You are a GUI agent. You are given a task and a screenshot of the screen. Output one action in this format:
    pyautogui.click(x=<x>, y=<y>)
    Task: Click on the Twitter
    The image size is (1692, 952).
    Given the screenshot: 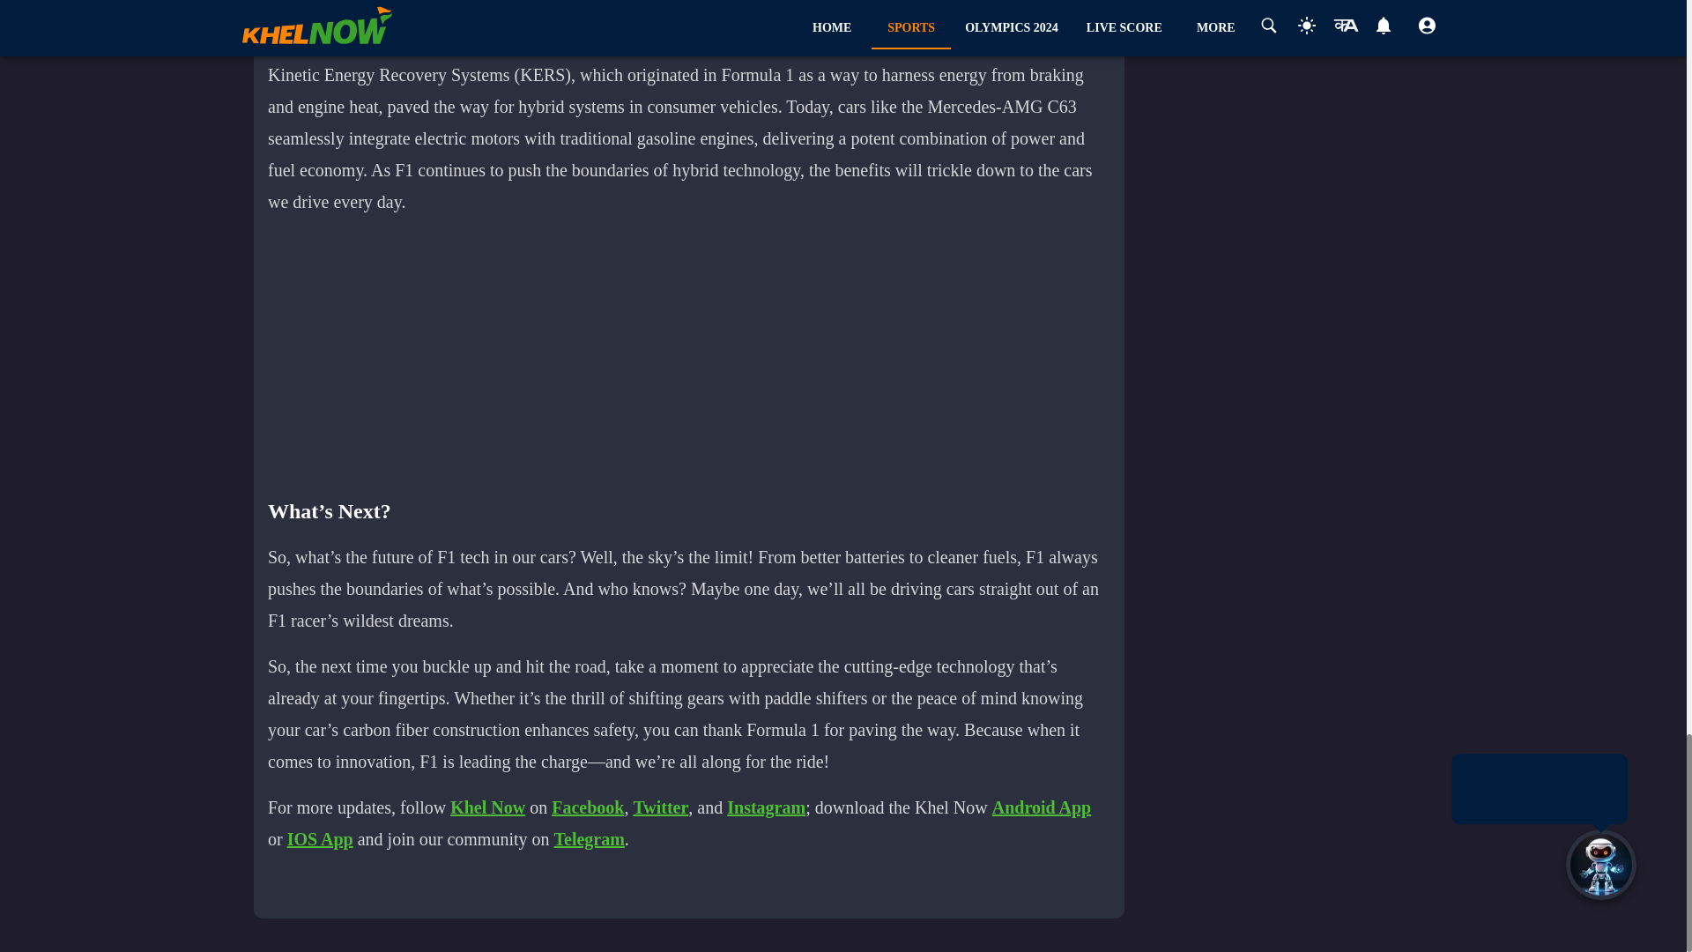 What is the action you would take?
    pyautogui.click(x=661, y=807)
    